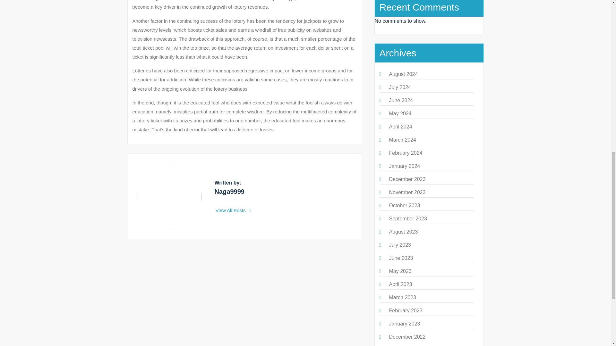 Image resolution: width=616 pixels, height=346 pixels. Describe the element at coordinates (405, 153) in the screenshot. I see `February 2024` at that location.